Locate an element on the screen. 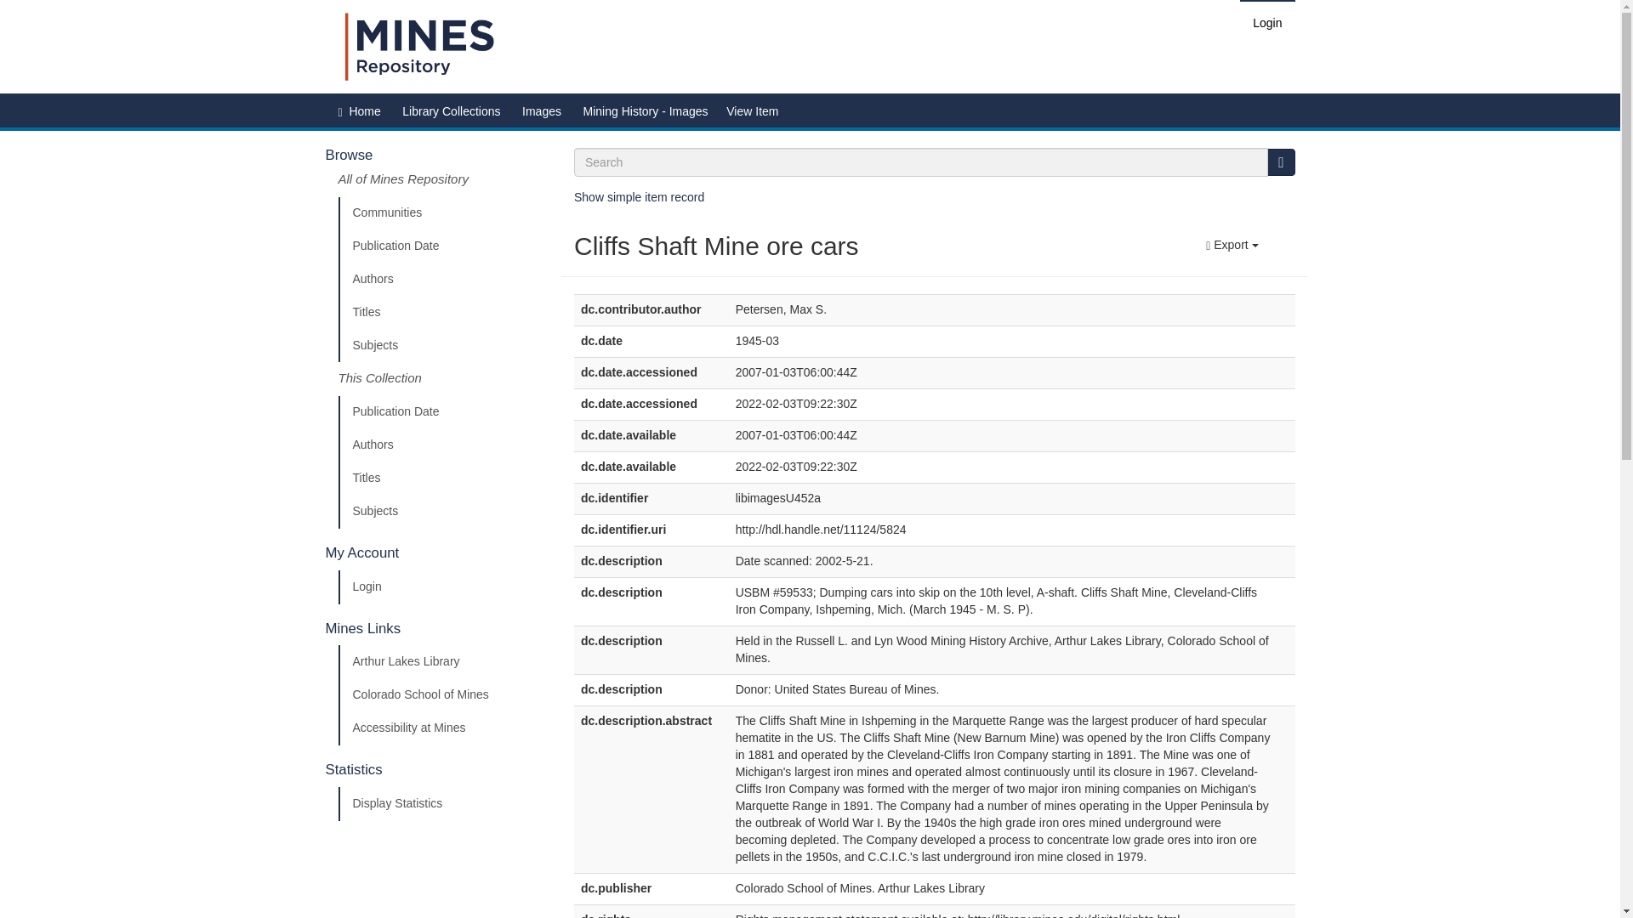 The height and width of the screenshot is (918, 1633). Images is located at coordinates (542, 111).